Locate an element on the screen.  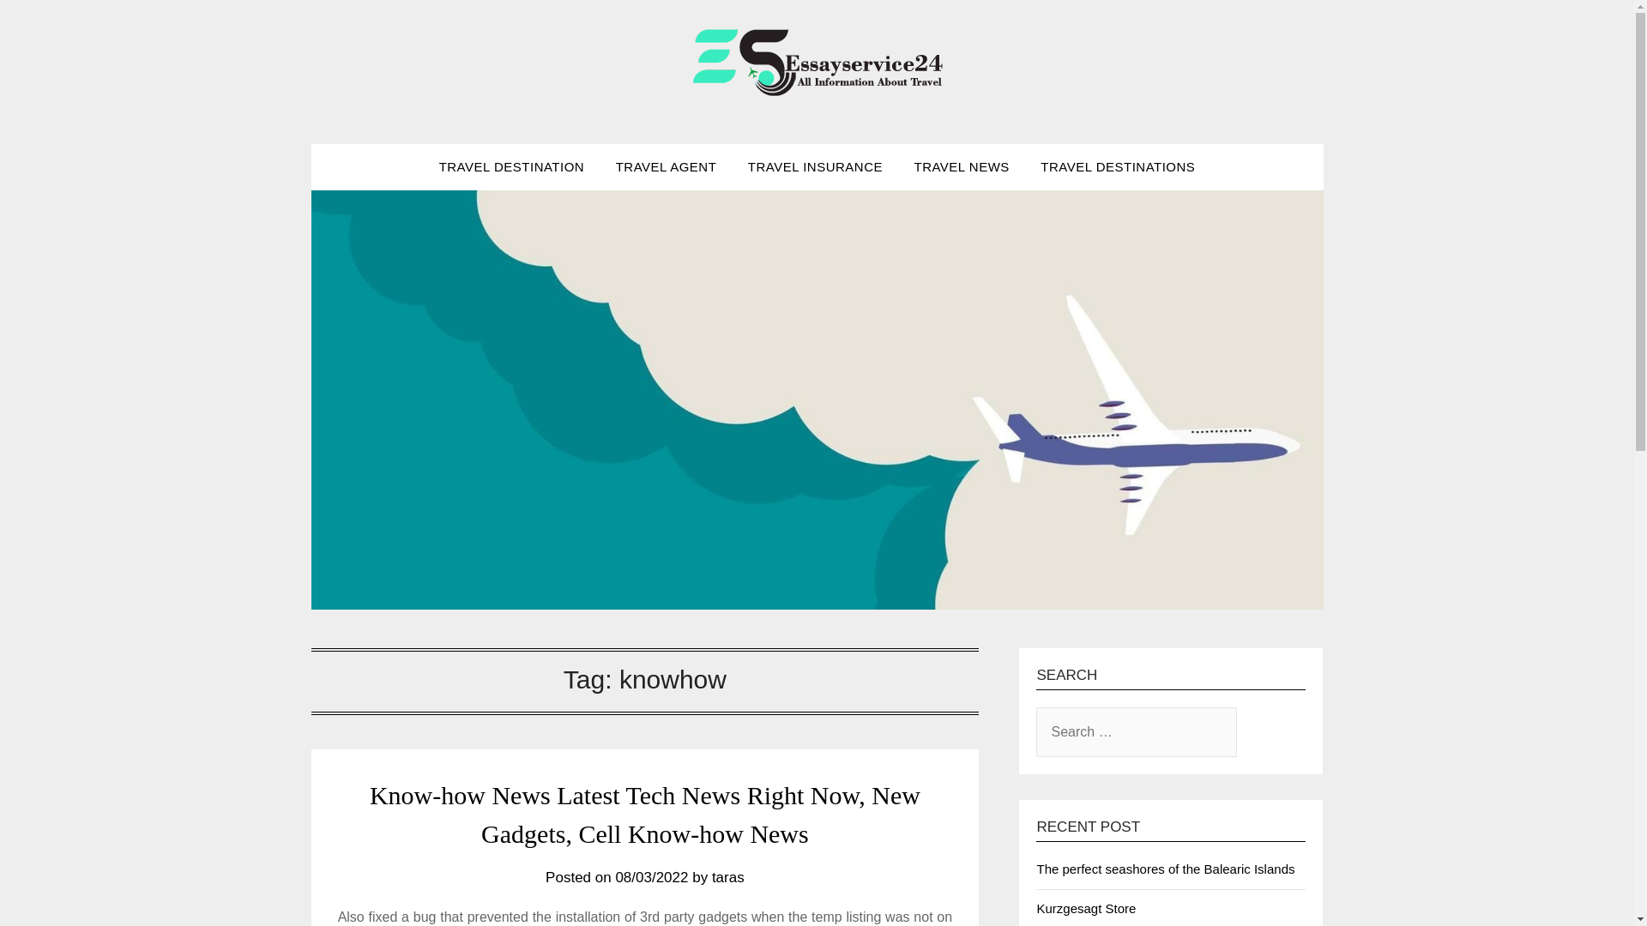
Kurzgesagt Store is located at coordinates (1086, 908).